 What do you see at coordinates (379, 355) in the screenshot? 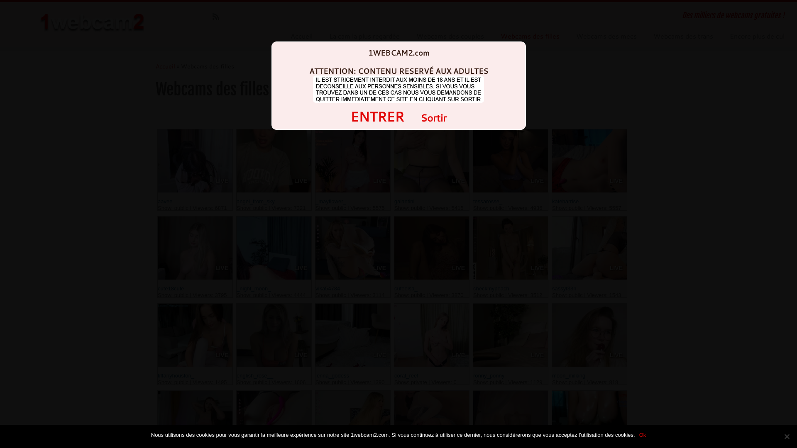
I see `LIVE` at bounding box center [379, 355].